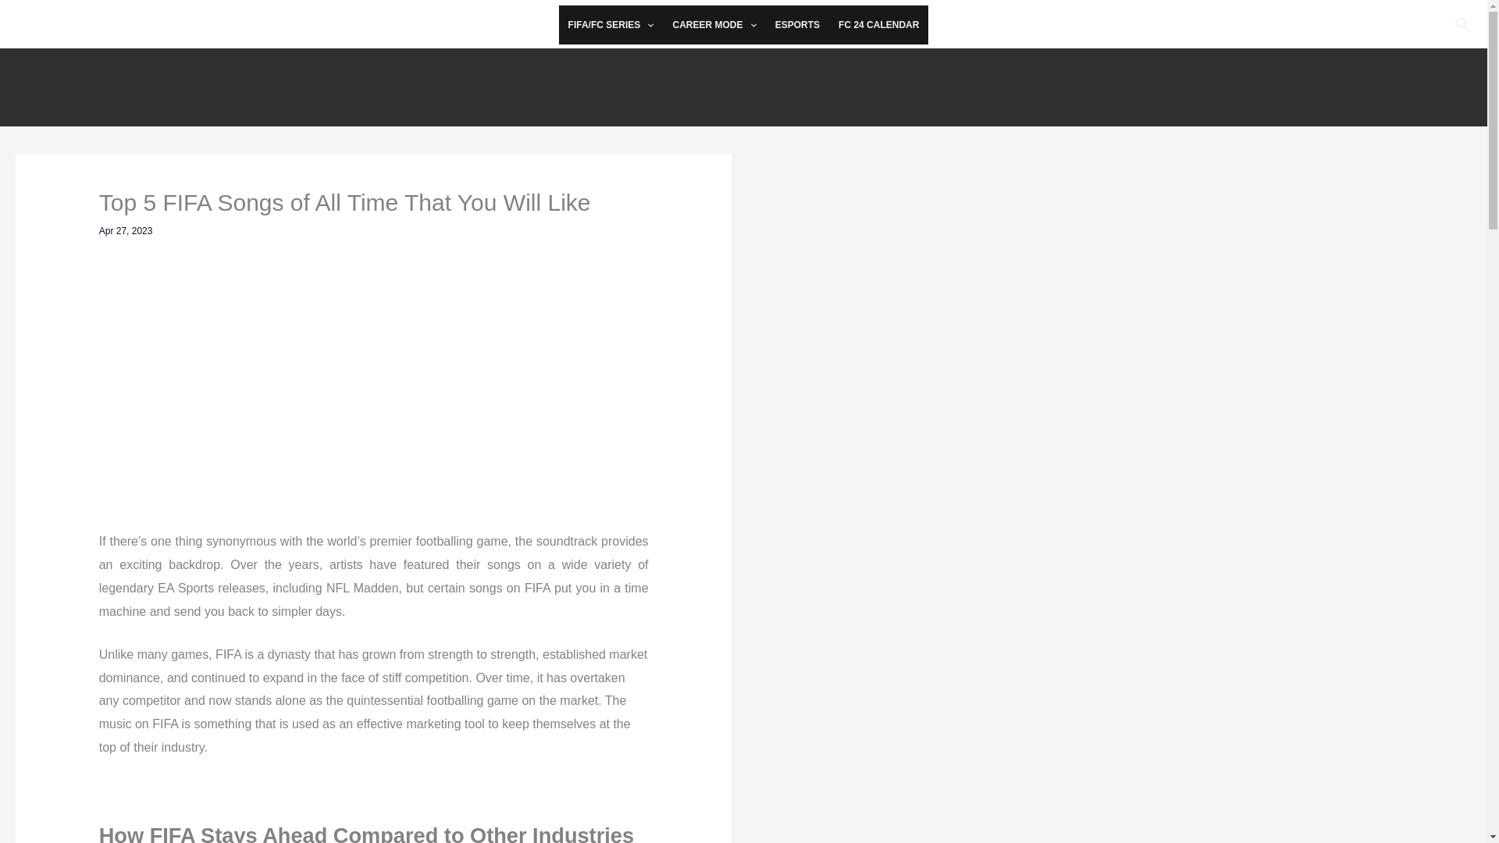  Describe the element at coordinates (878, 25) in the screenshot. I see `FC 24 CALENDAR` at that location.